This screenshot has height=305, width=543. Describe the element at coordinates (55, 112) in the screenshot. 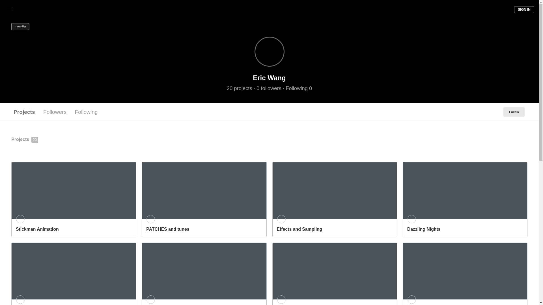

I see `Followers` at that location.